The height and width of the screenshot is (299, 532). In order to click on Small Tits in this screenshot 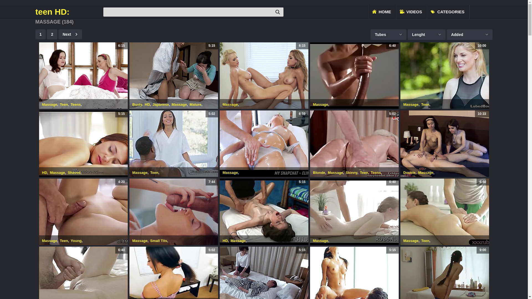, I will do `click(158, 241)`.